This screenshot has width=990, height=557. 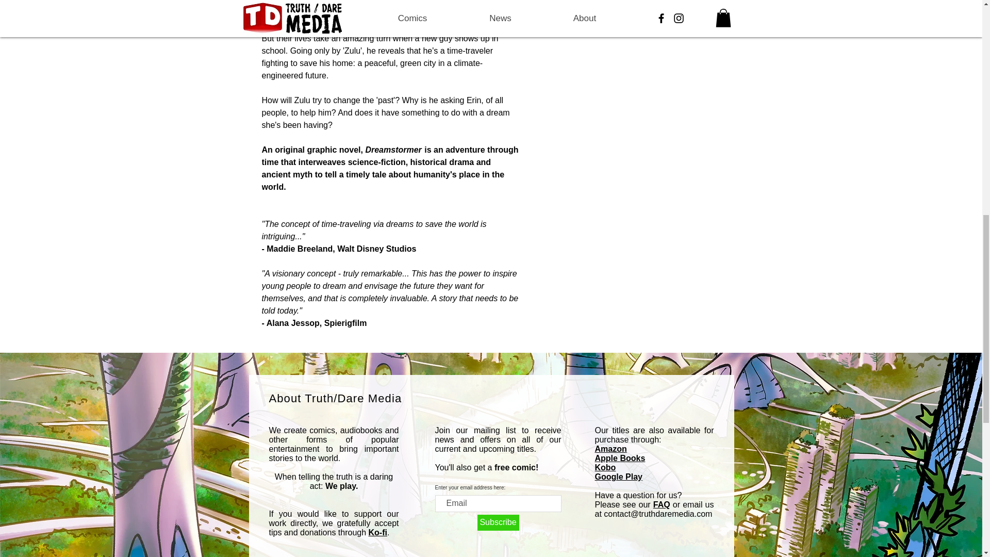 What do you see at coordinates (619, 477) in the screenshot?
I see `Google Play` at bounding box center [619, 477].